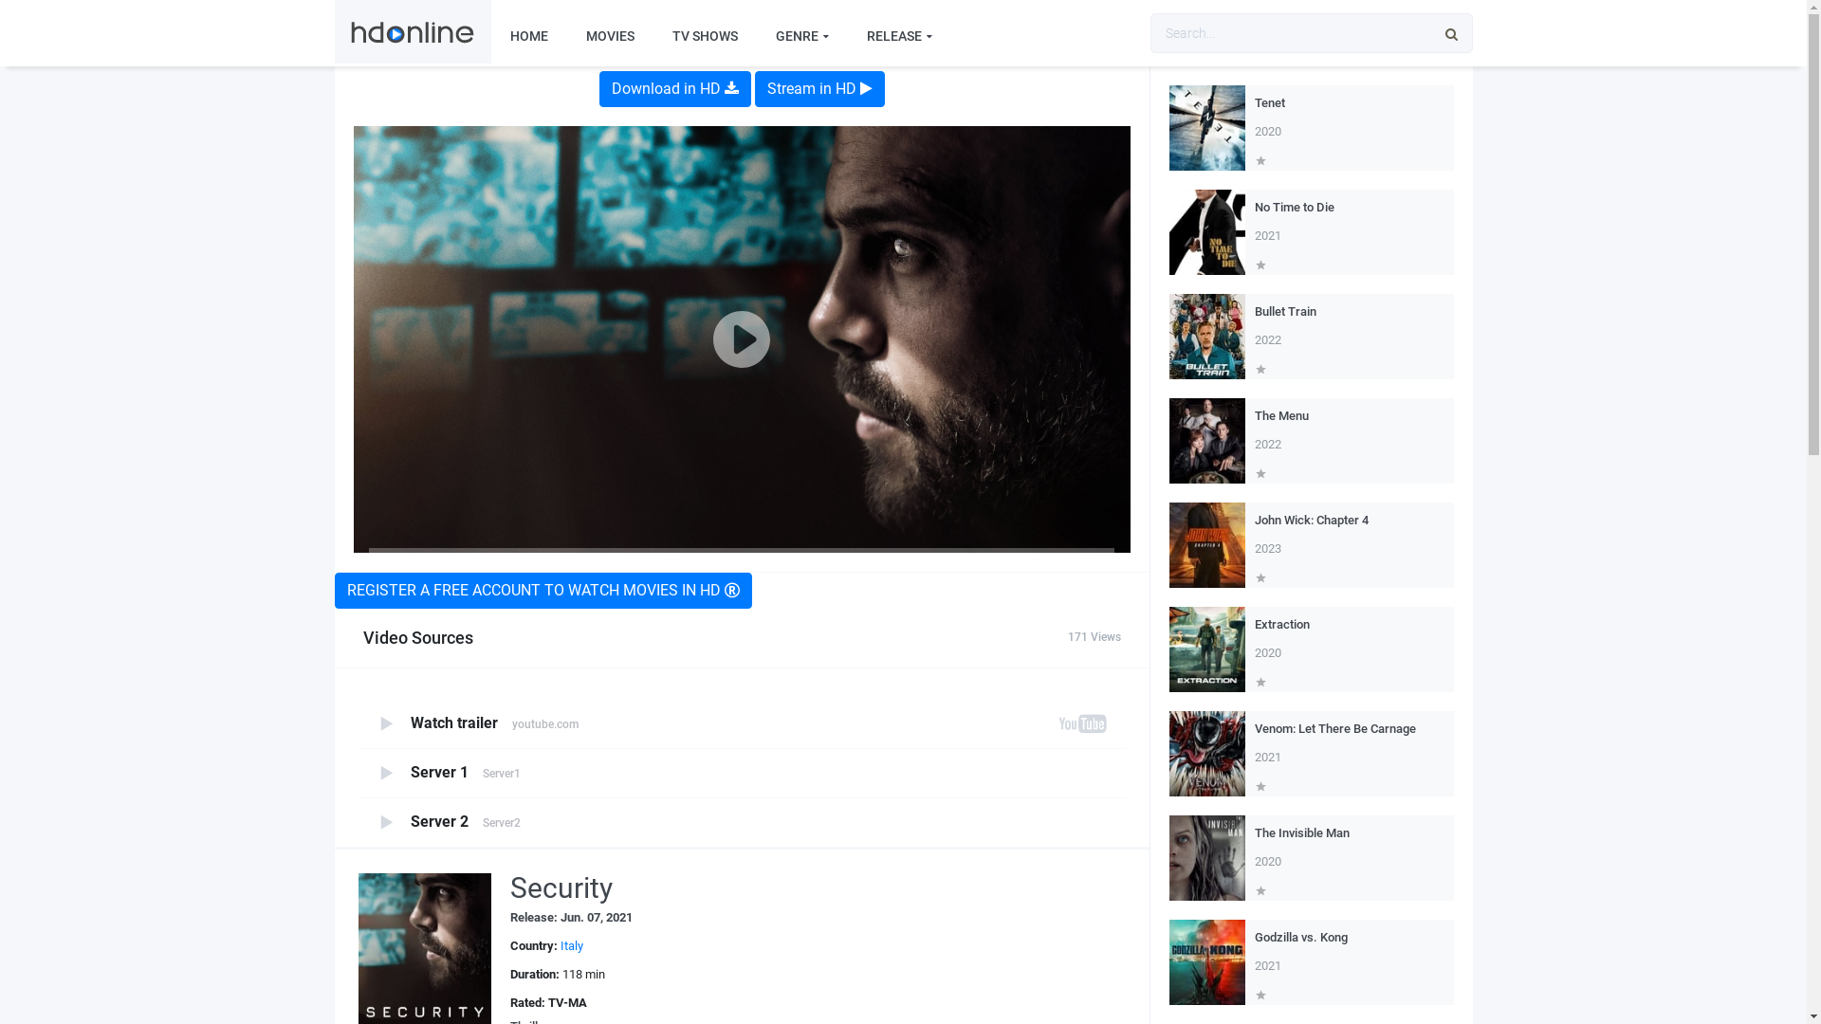 The image size is (1821, 1024). Describe the element at coordinates (543, 591) in the screenshot. I see `REGISTER A FREE ACCOUNT TO WATCH MOVIES IN HD` at that location.